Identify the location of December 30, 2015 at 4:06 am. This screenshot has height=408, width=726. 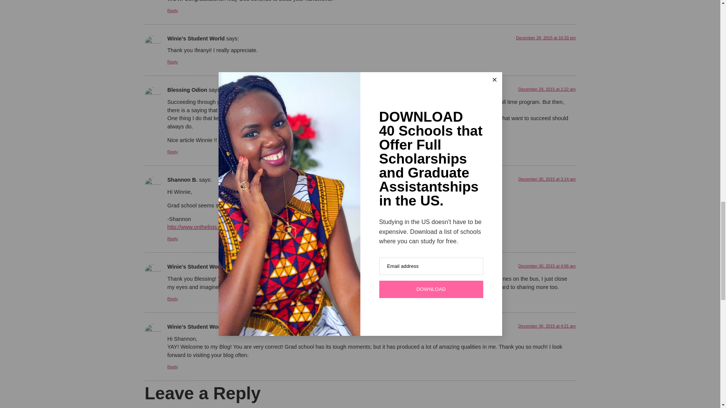
(547, 266).